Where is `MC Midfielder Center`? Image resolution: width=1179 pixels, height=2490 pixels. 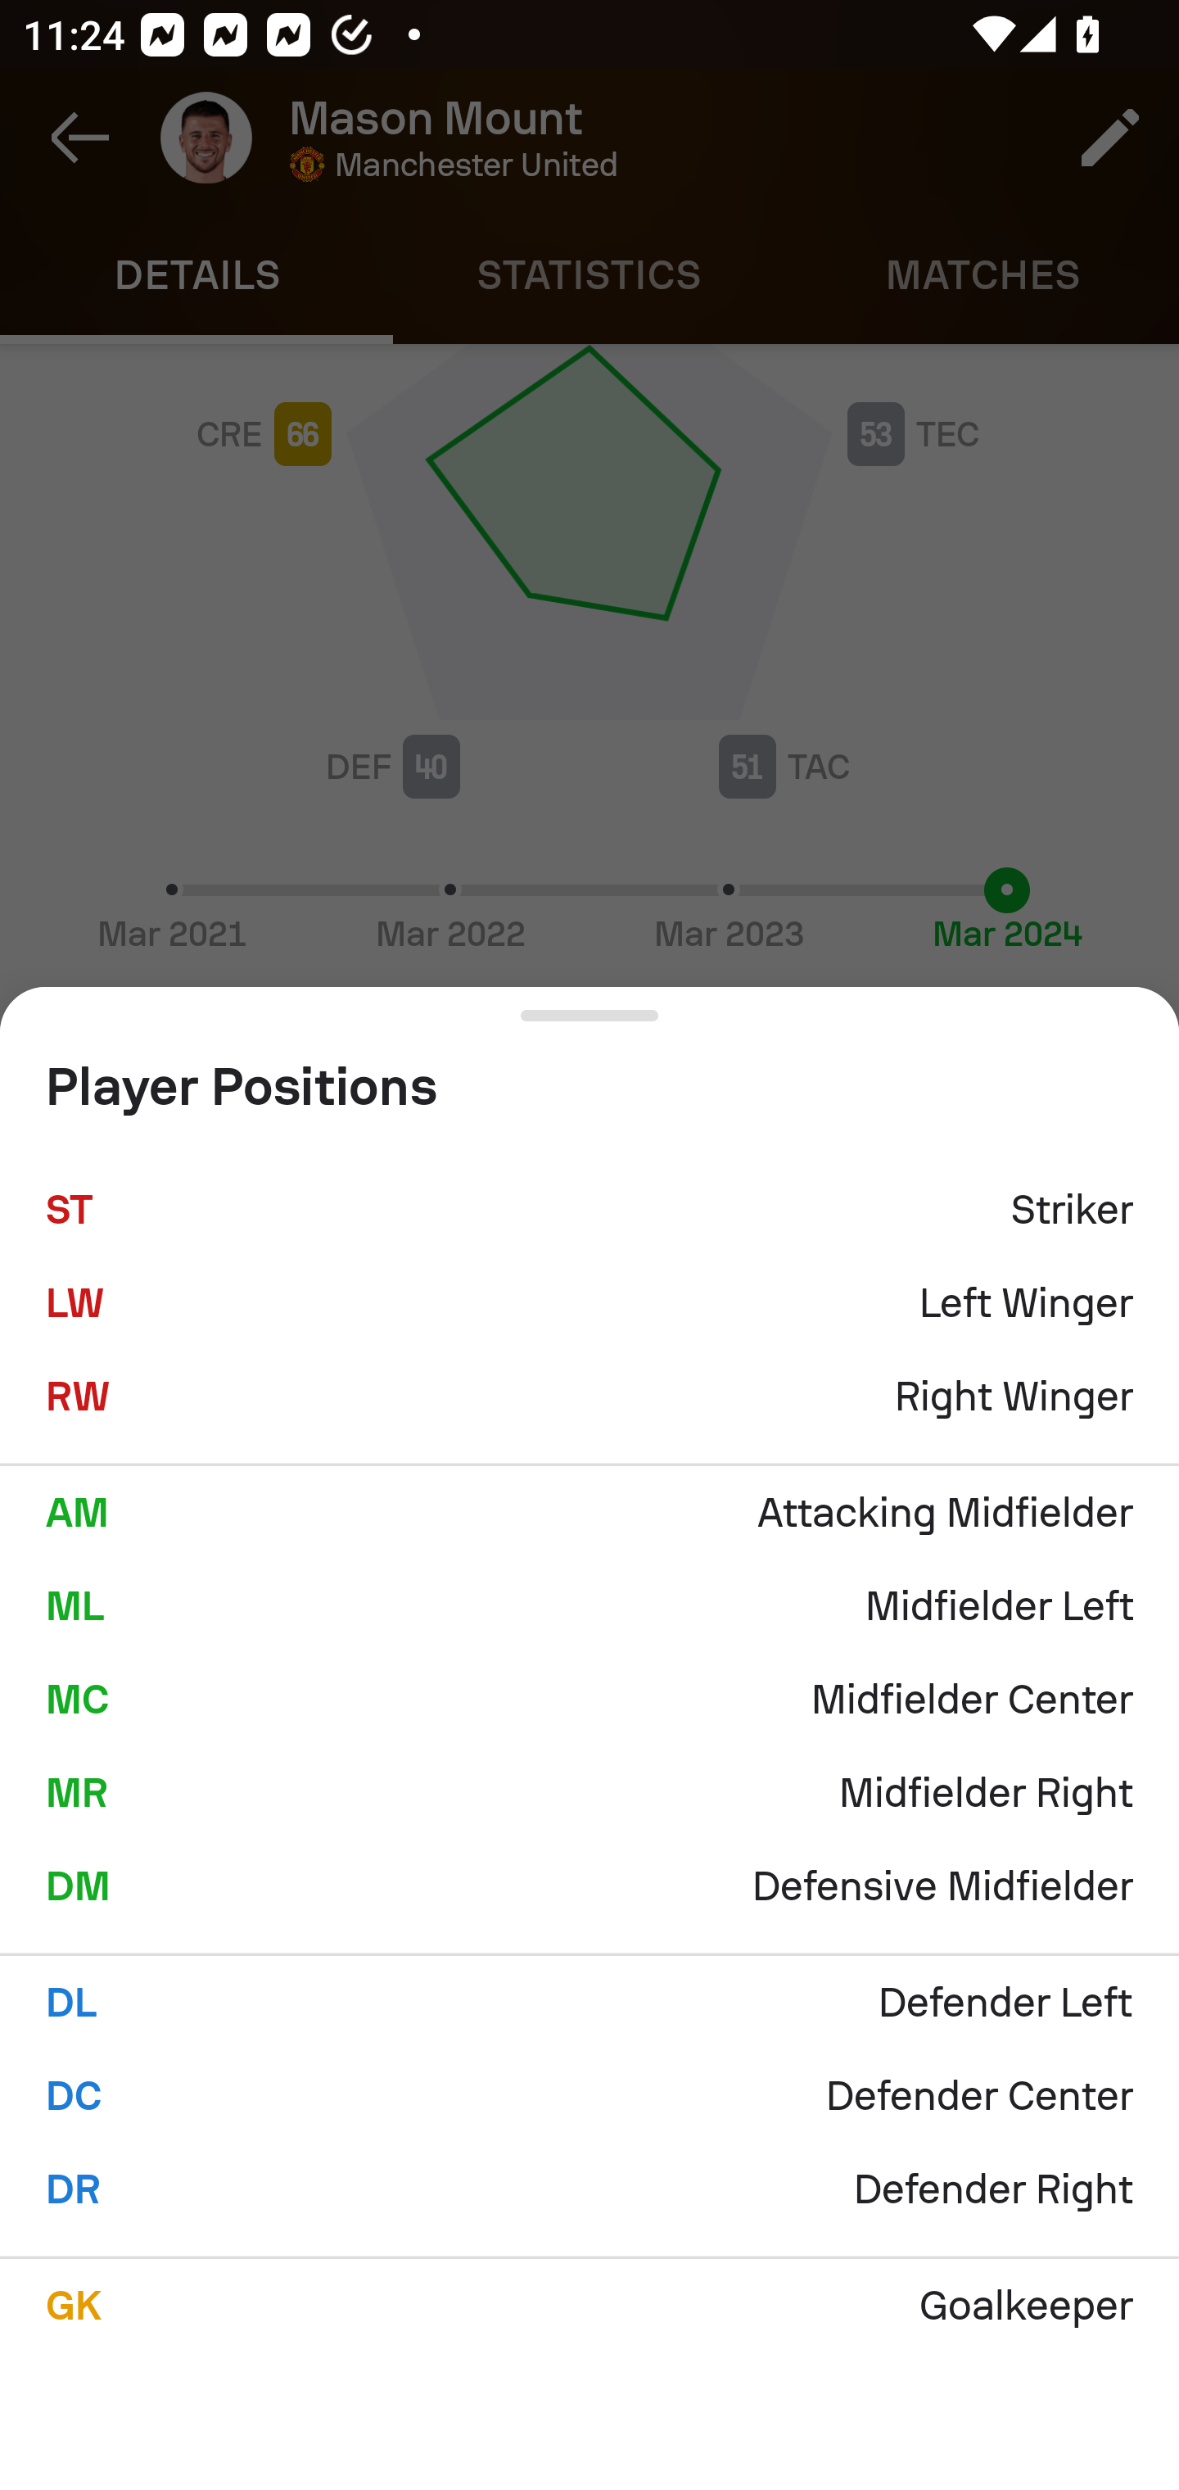 MC Midfielder Center is located at coordinates (589, 1699).